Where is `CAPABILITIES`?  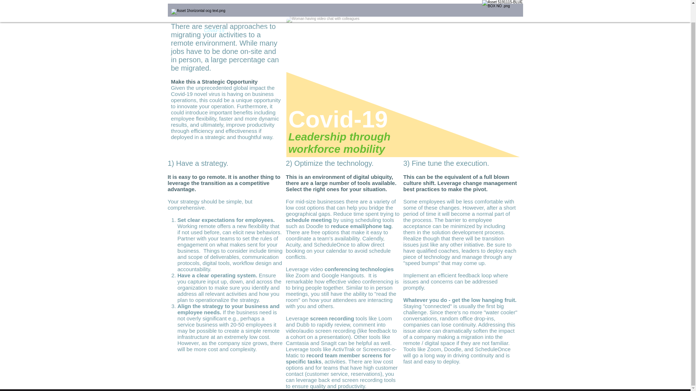 CAPABILITIES is located at coordinates (253, 15).